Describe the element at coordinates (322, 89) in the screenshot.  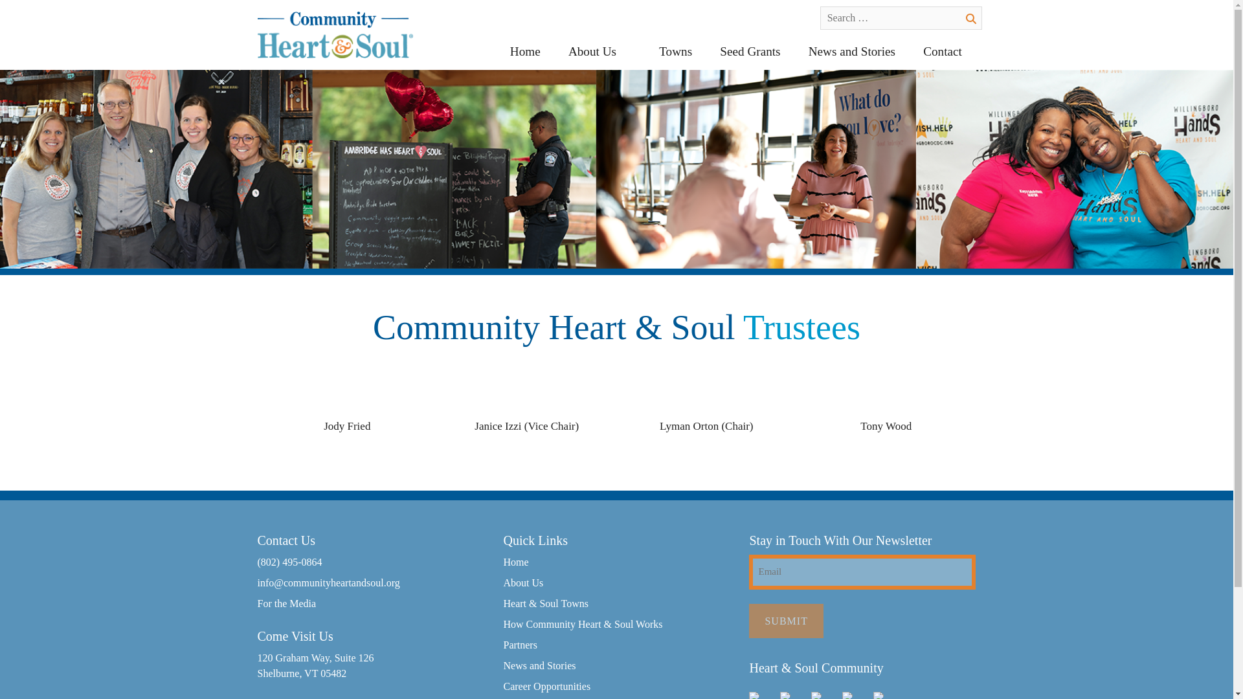
I see `Community Heart and Soul` at that location.